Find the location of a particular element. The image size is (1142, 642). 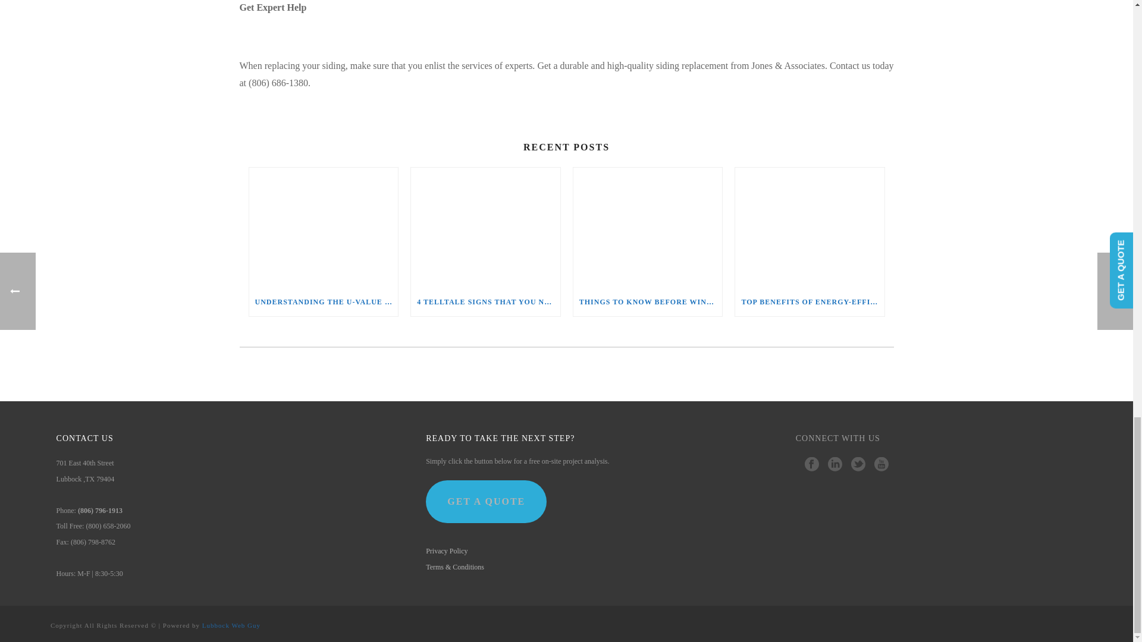

GET A QUOTE is located at coordinates (487, 502).